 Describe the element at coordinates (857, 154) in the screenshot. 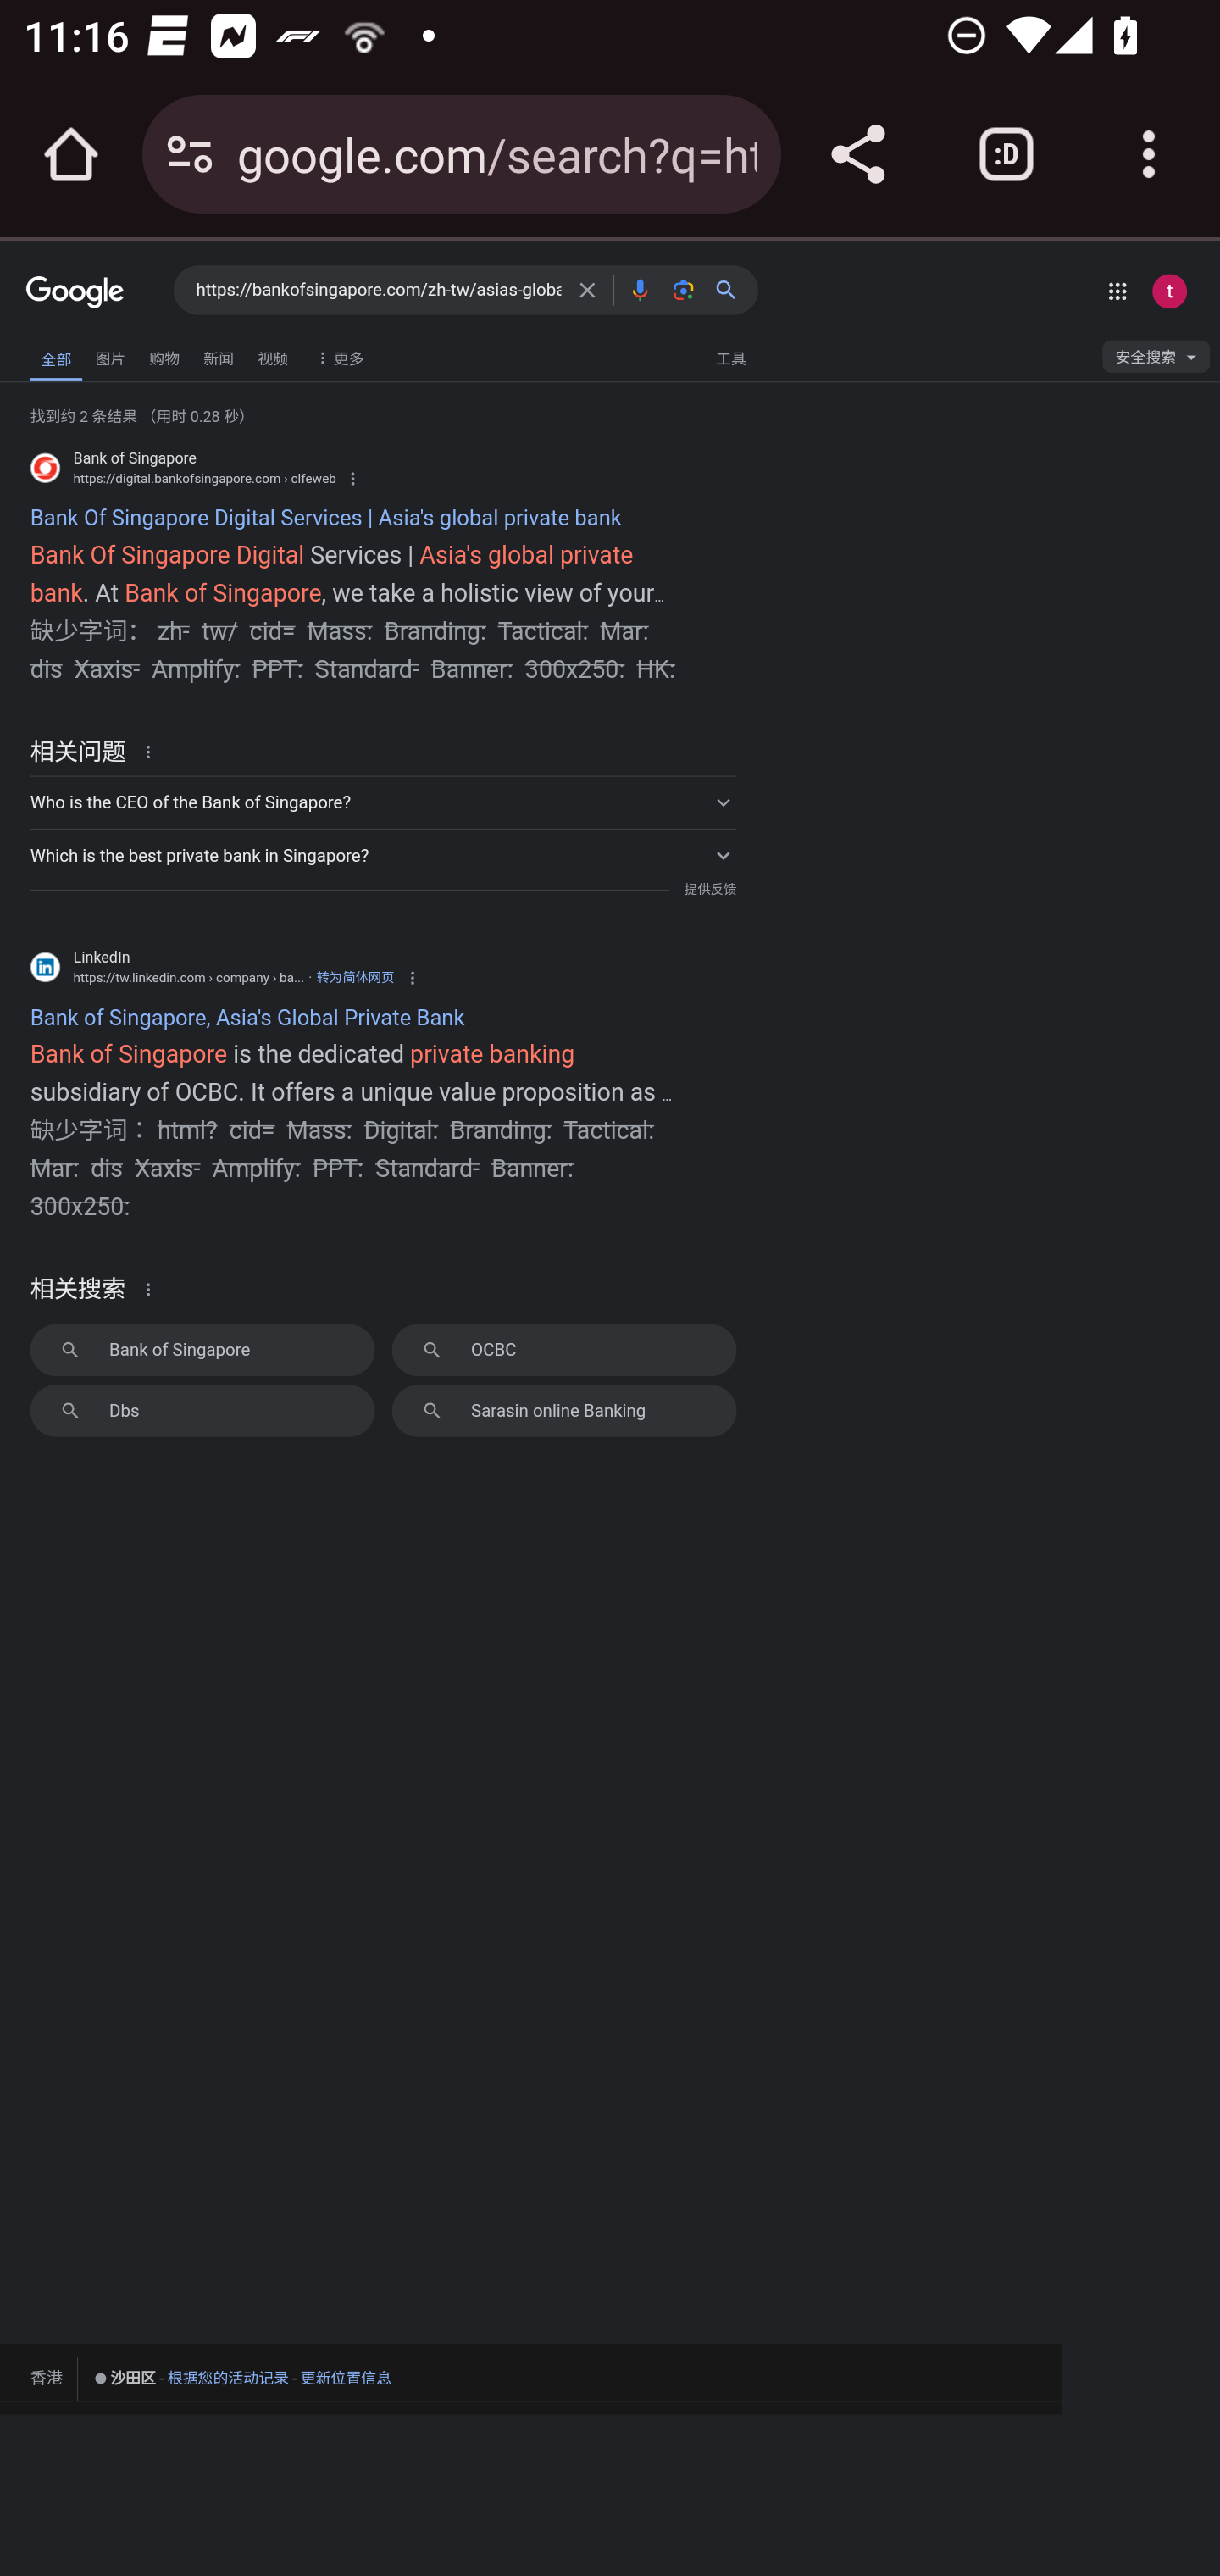

I see `Share` at that location.